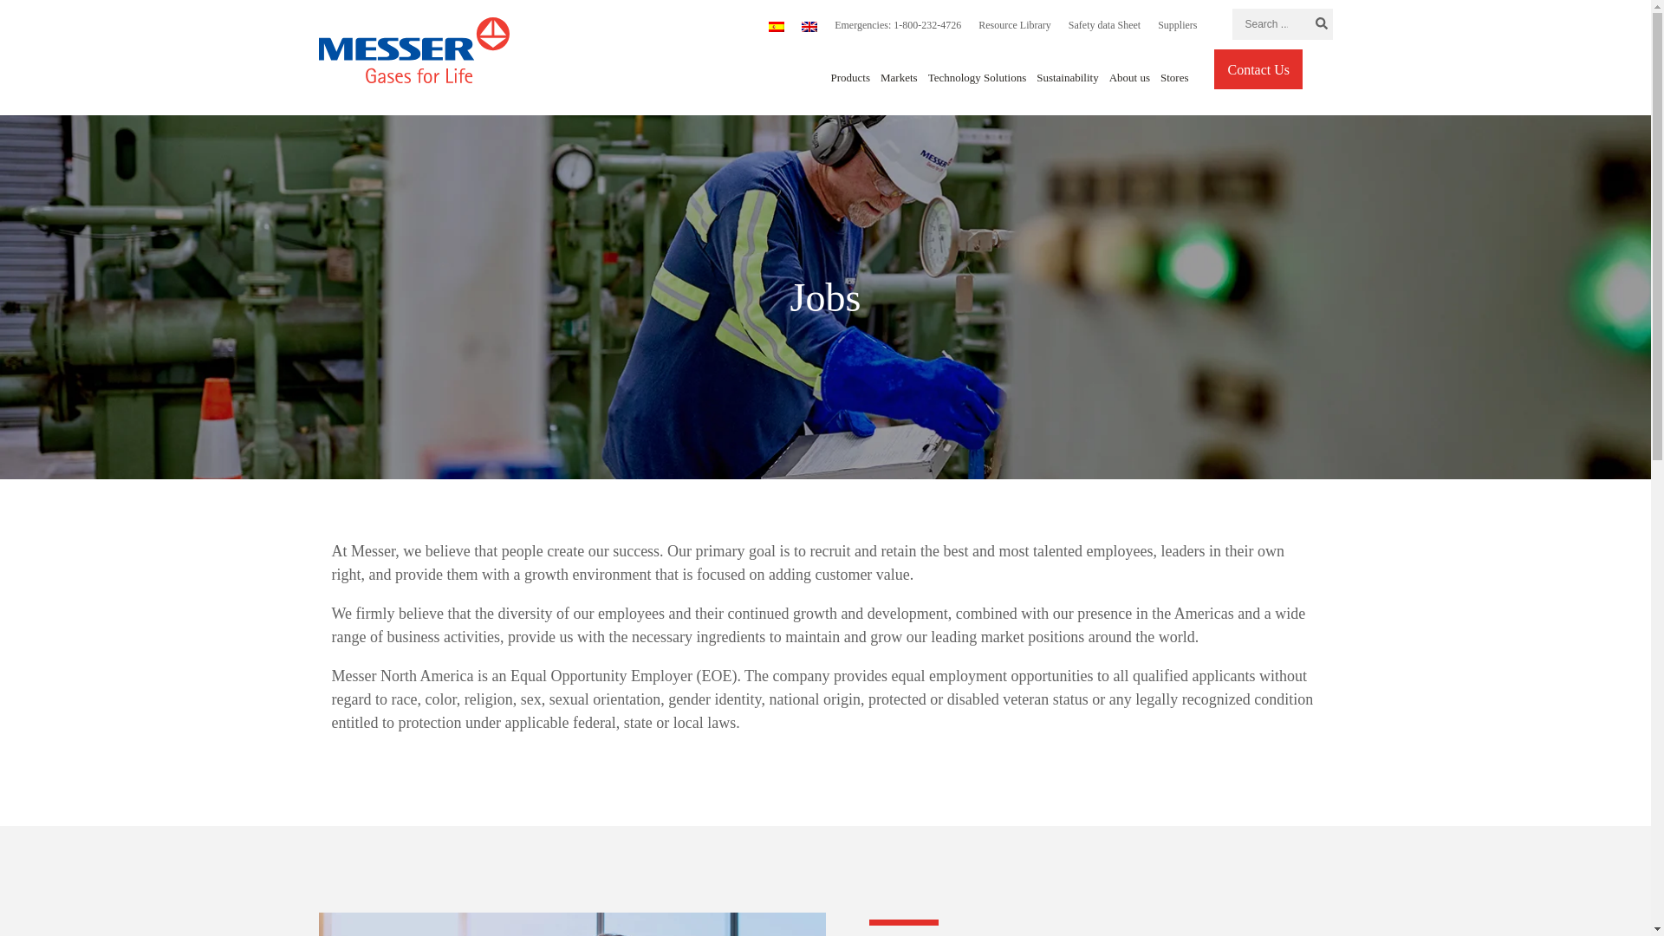 This screenshot has height=936, width=1664. Describe the element at coordinates (1174, 78) in the screenshot. I see `Stores` at that location.